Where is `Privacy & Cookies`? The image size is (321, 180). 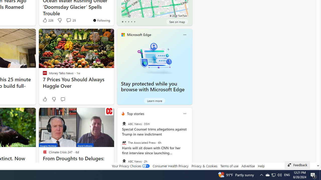
Privacy & Cookies is located at coordinates (204, 166).